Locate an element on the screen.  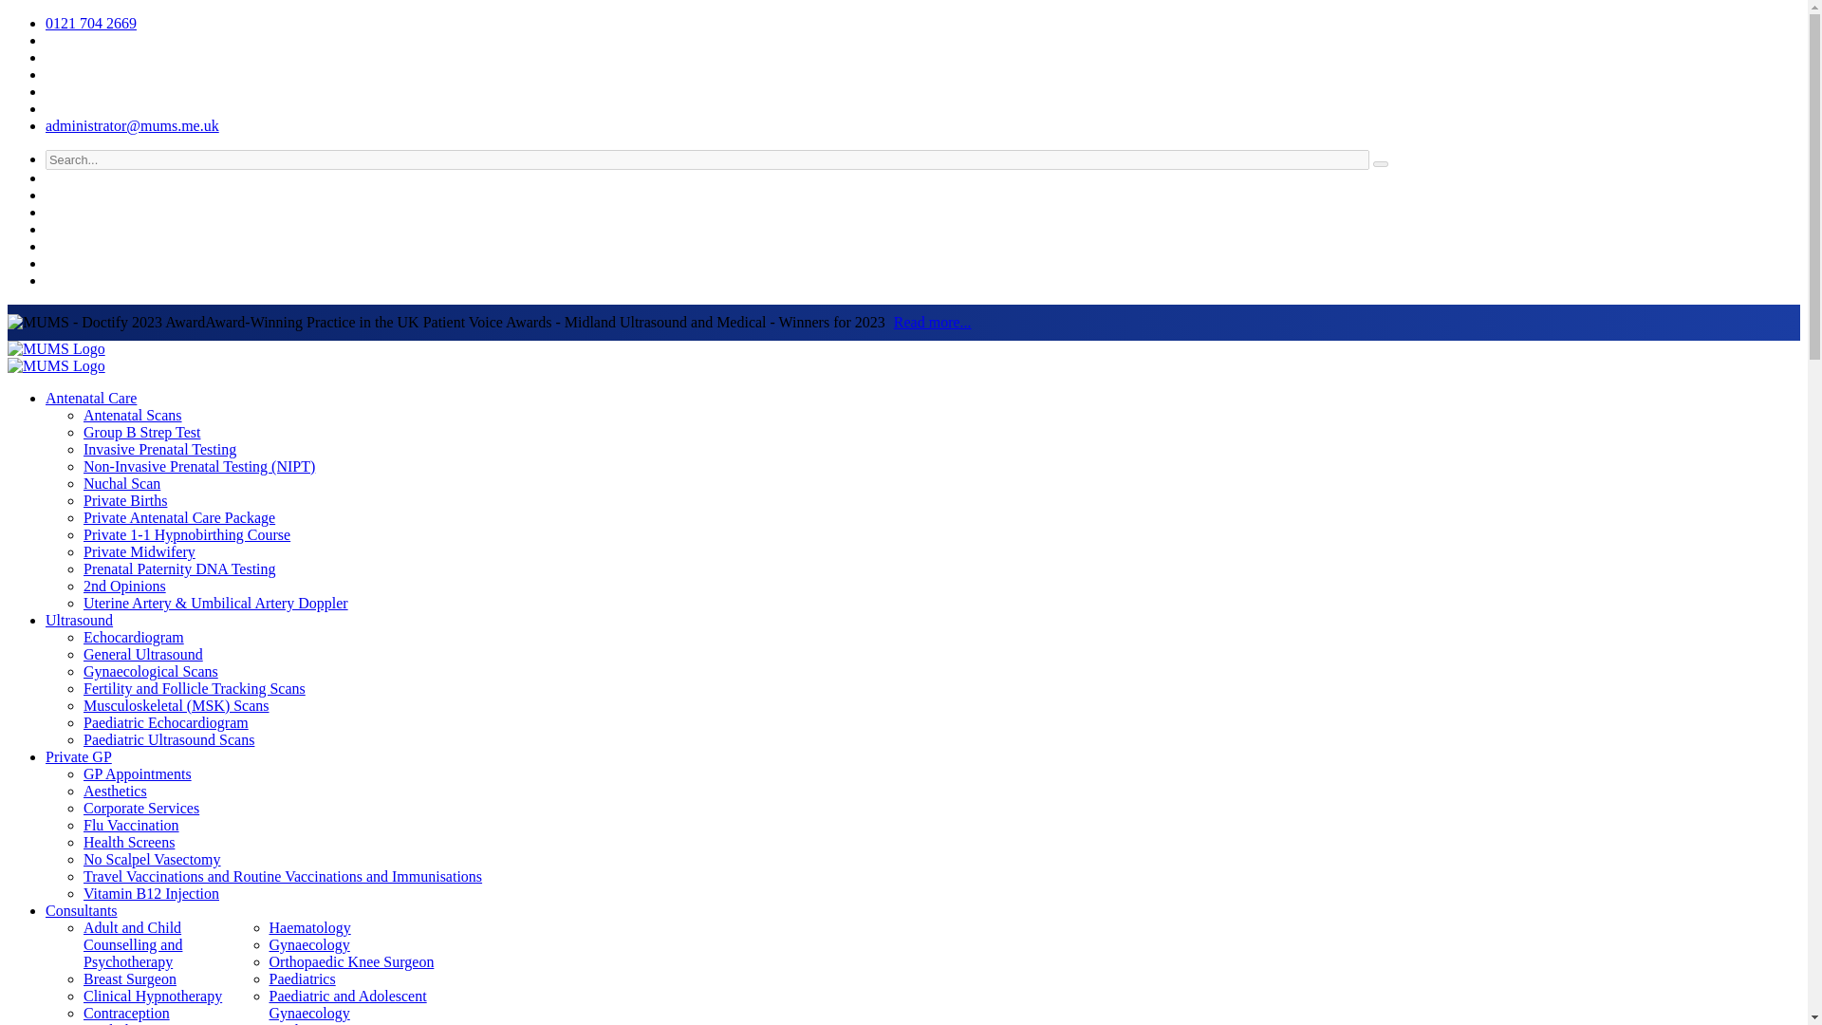
Private Midwifery is located at coordinates (139, 551).